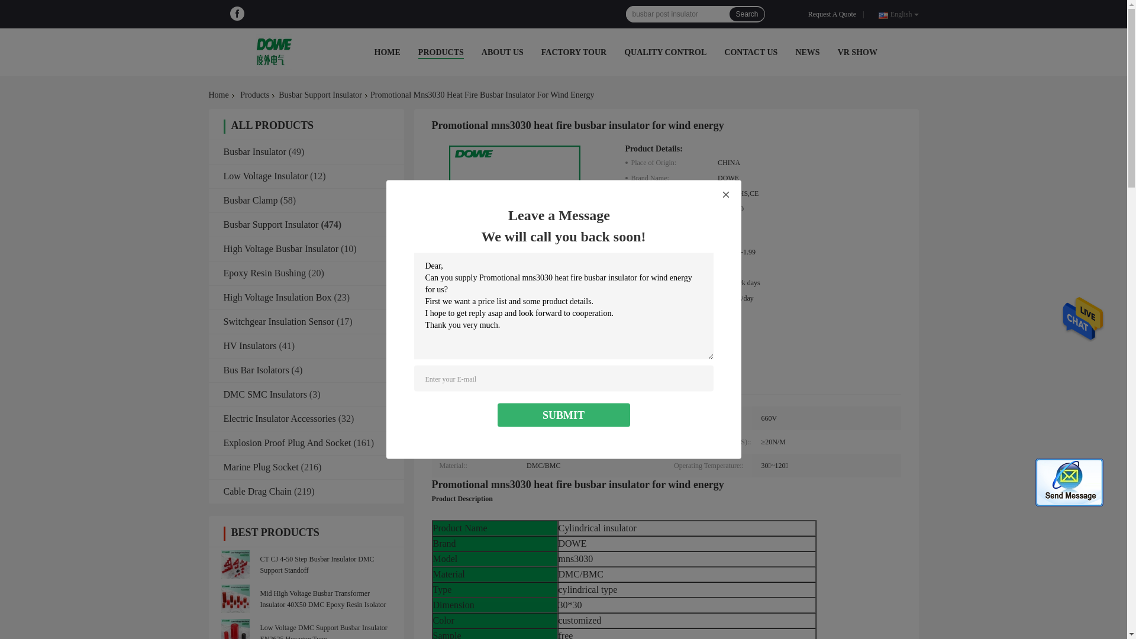 The width and height of the screenshot is (1136, 639). What do you see at coordinates (258, 491) in the screenshot?
I see `Cable Drag Chain` at bounding box center [258, 491].